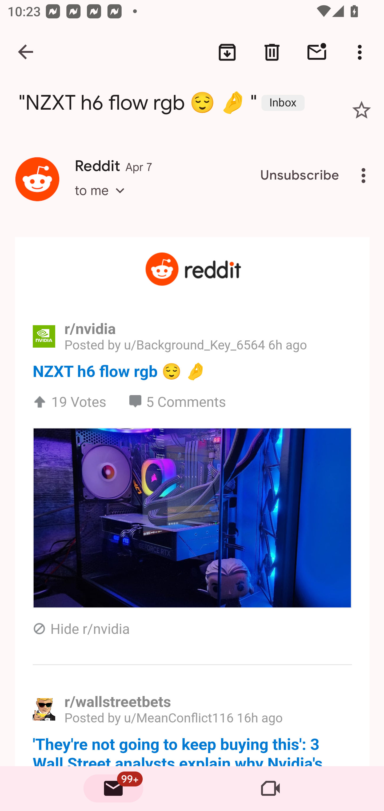 The height and width of the screenshot is (811, 384). Describe the element at coordinates (317, 52) in the screenshot. I see `Mark unread` at that location.